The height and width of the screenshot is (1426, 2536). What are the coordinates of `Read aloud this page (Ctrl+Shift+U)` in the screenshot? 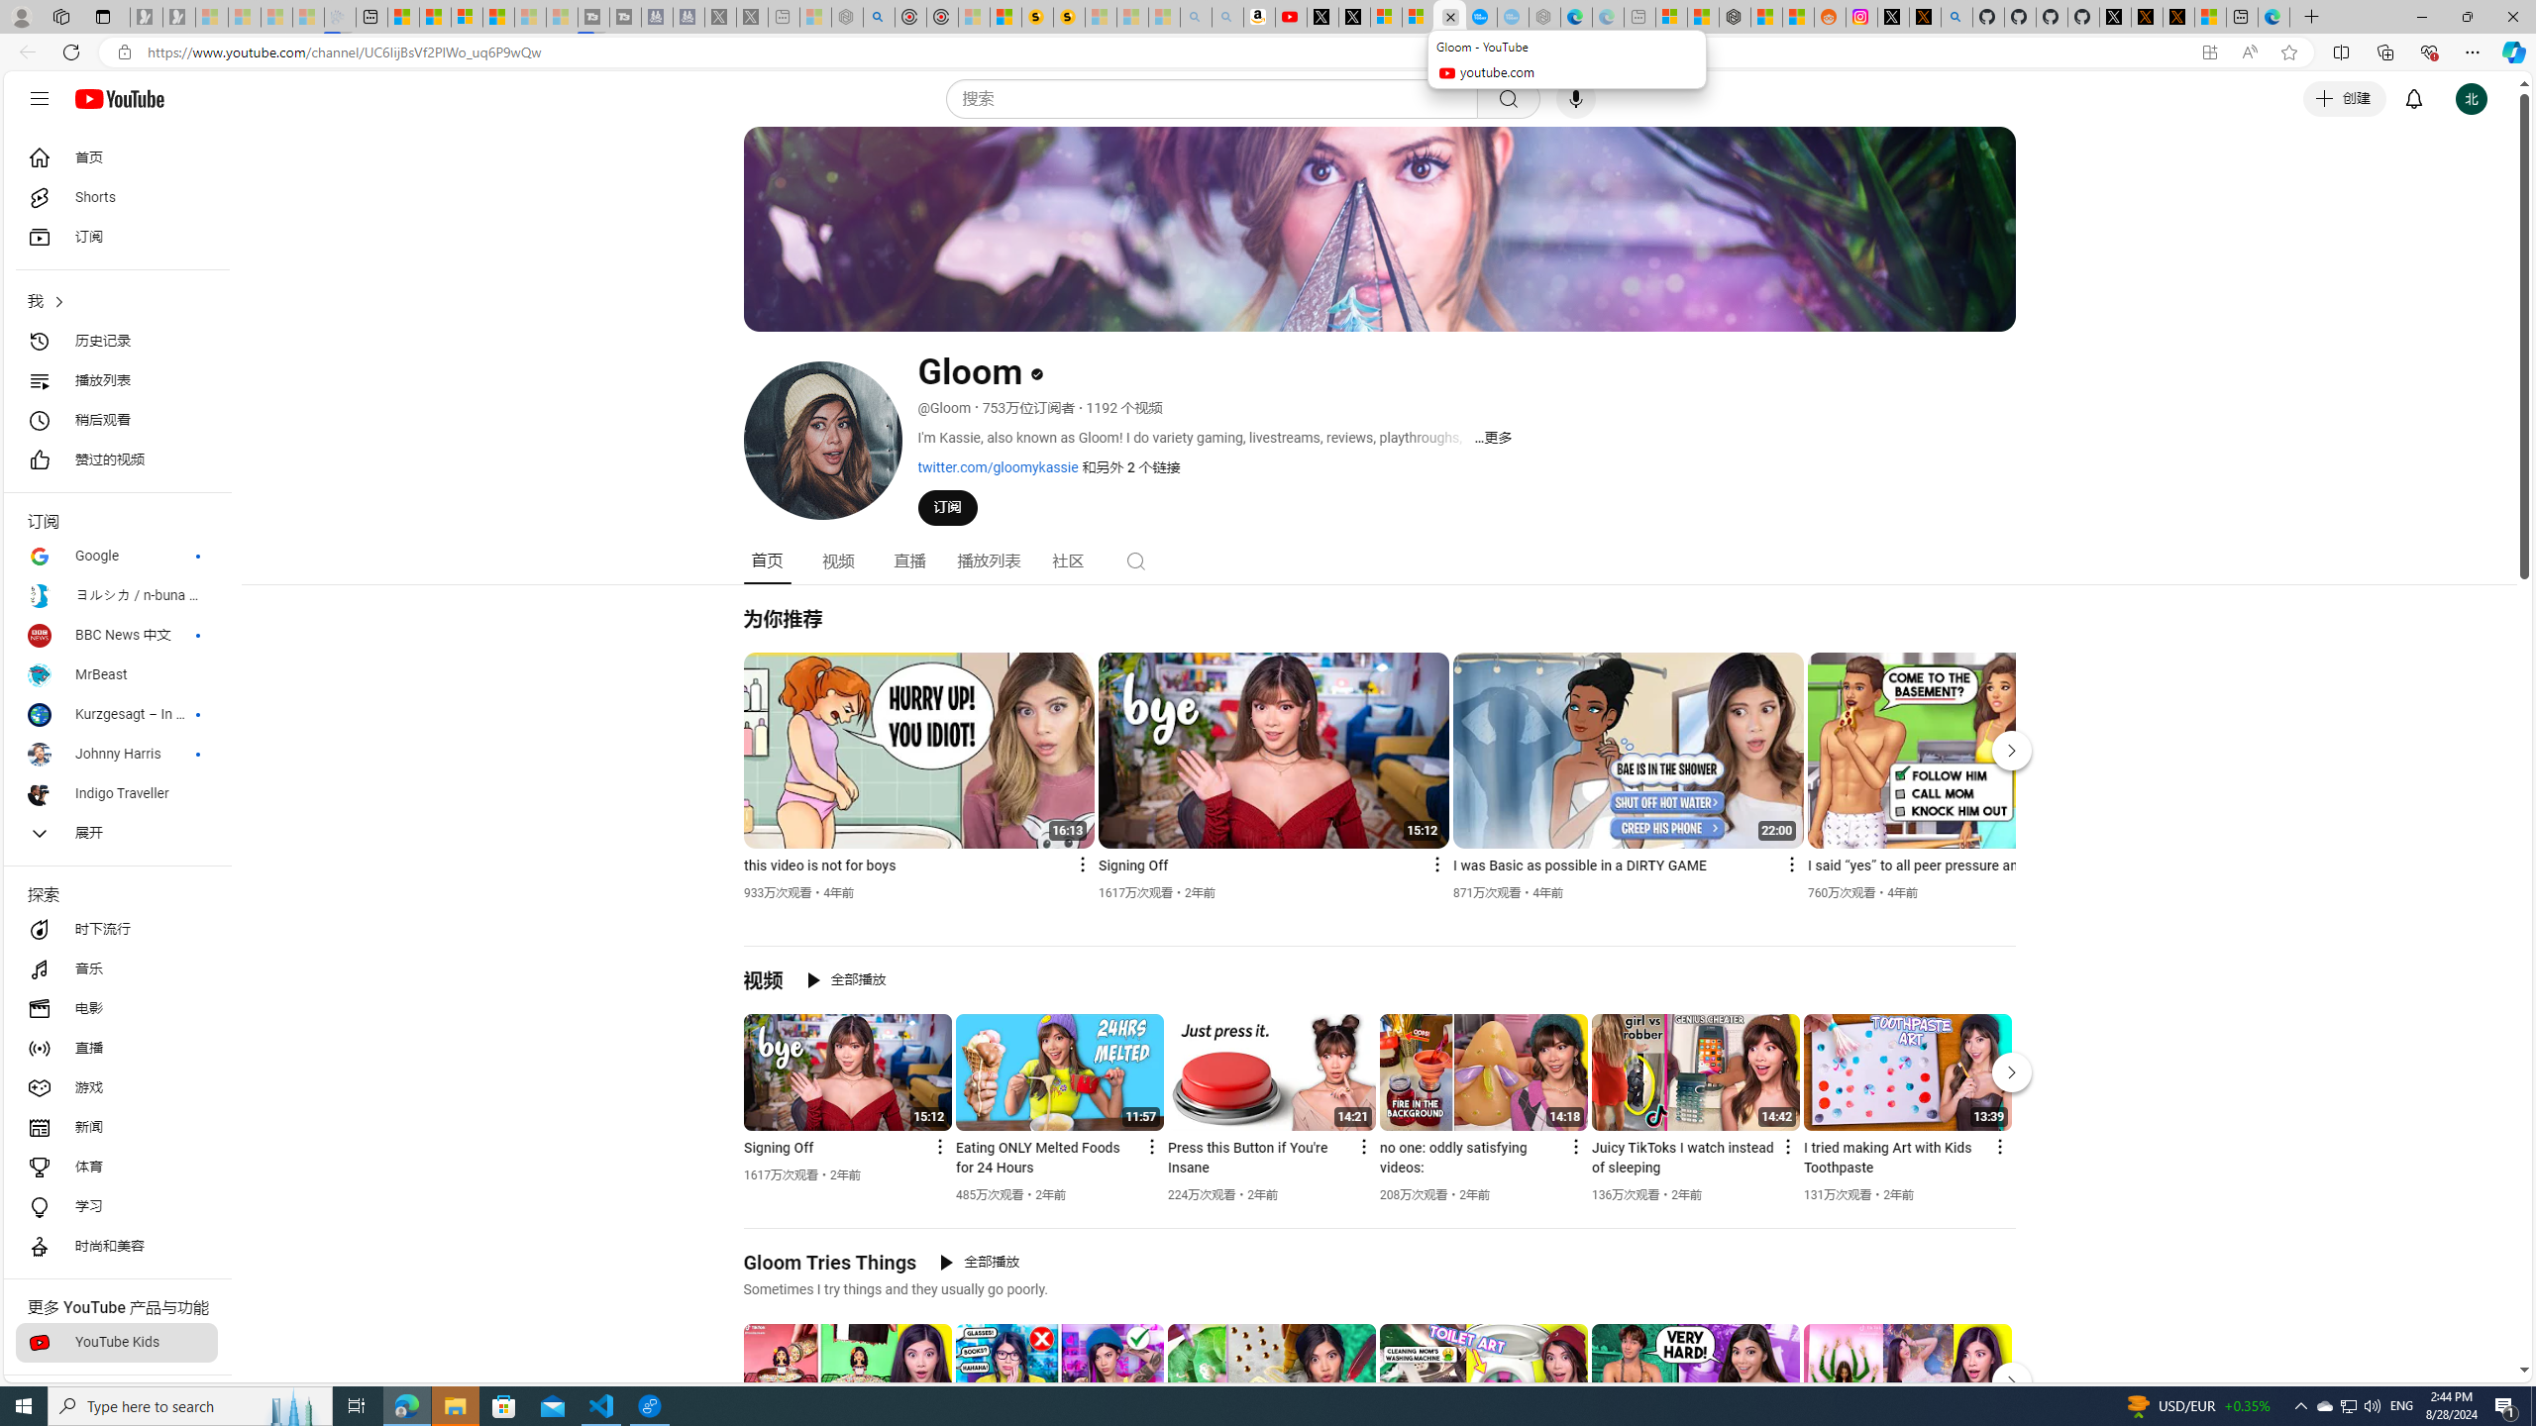 It's located at (2249, 52).